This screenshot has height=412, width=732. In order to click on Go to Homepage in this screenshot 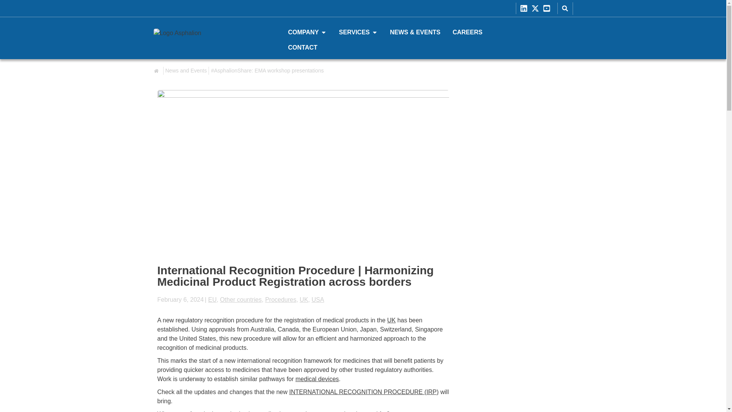, I will do `click(201, 38)`.